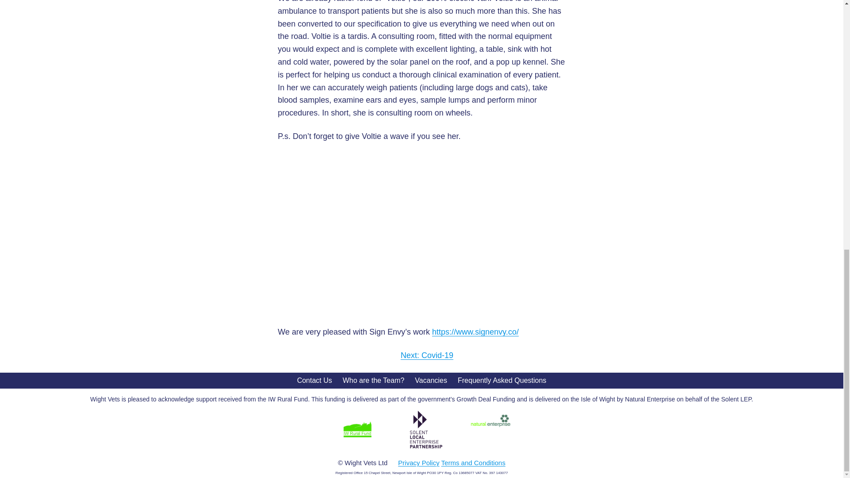 The image size is (850, 478). Describe the element at coordinates (373, 381) in the screenshot. I see `Who are the Team?` at that location.